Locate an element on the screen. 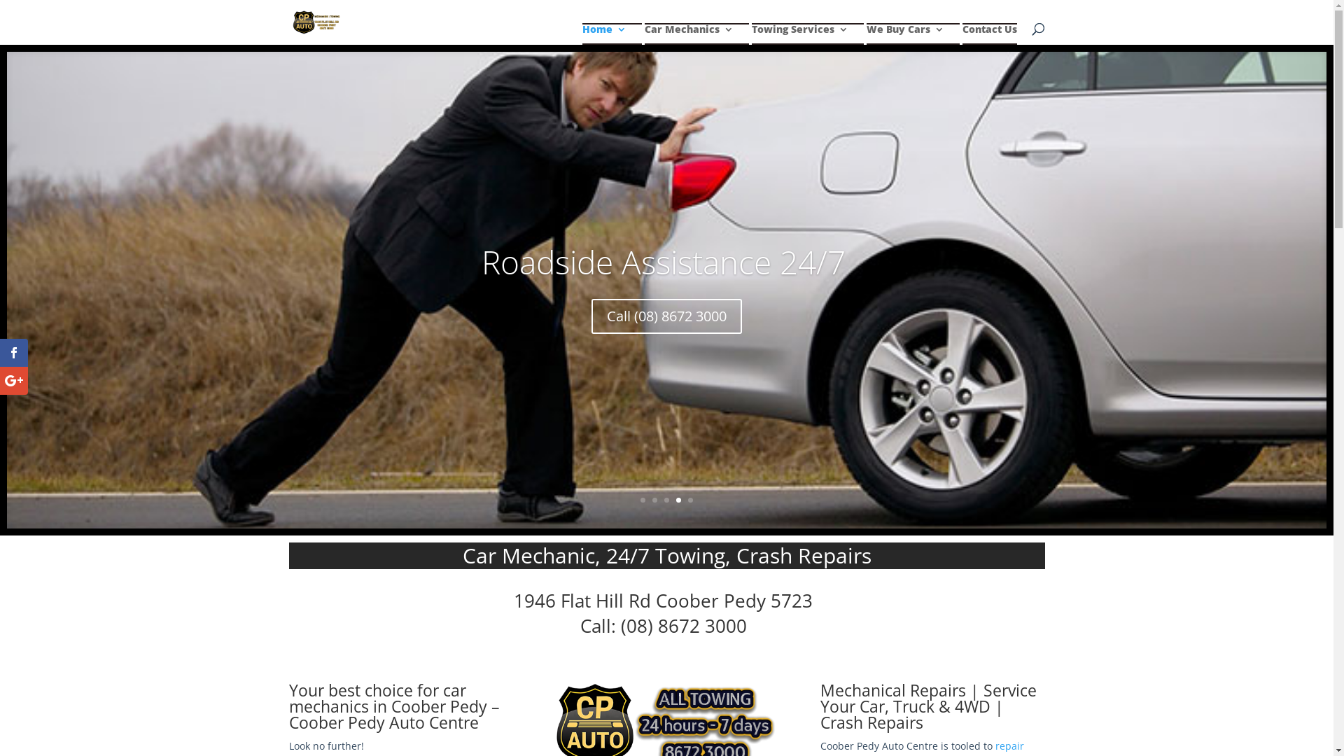 This screenshot has width=1344, height=756. 1 is located at coordinates (643, 500).